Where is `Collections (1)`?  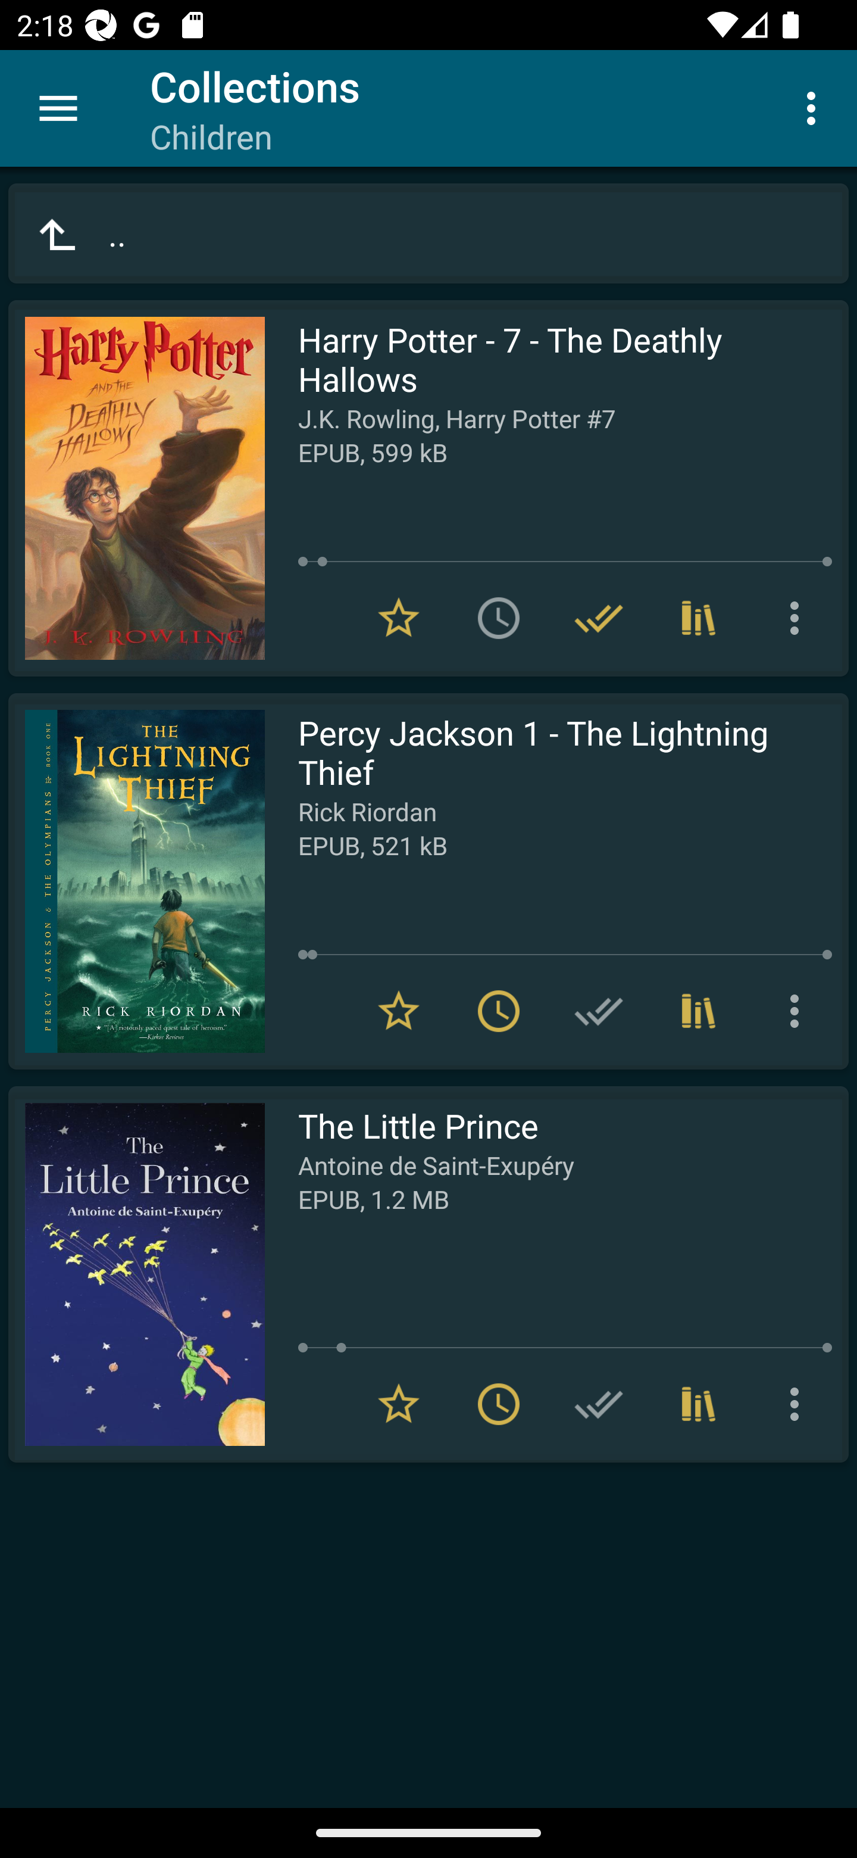 Collections (1) is located at coordinates (699, 1011).